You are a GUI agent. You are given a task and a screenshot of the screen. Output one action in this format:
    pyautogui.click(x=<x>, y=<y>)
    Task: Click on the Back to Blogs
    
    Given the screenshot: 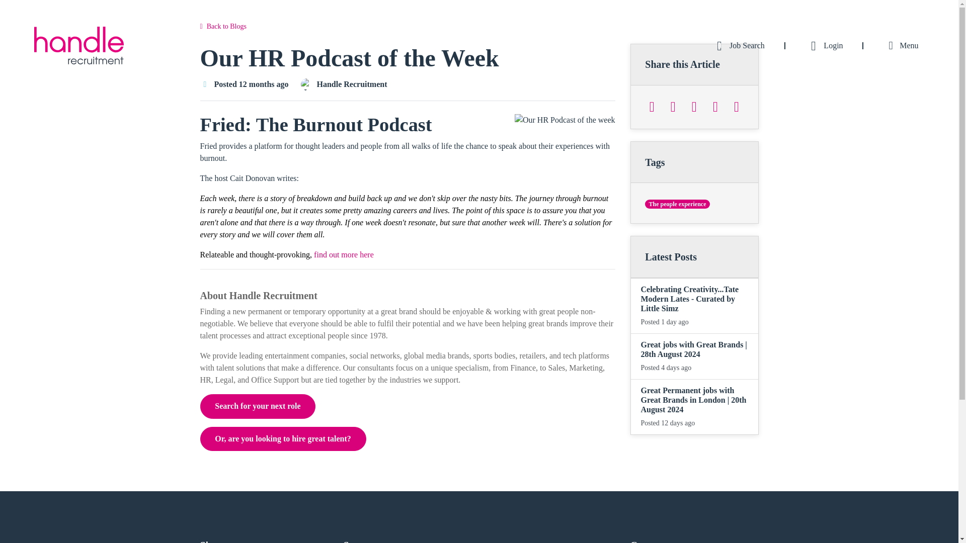 What is the action you would take?
    pyautogui.click(x=223, y=26)
    